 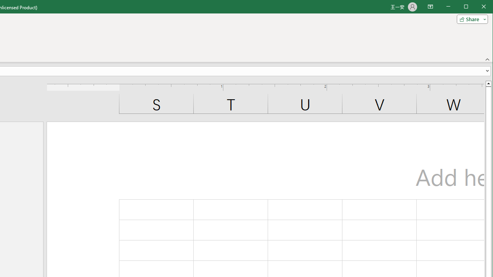 I want to click on Minimize, so click(x=468, y=7).